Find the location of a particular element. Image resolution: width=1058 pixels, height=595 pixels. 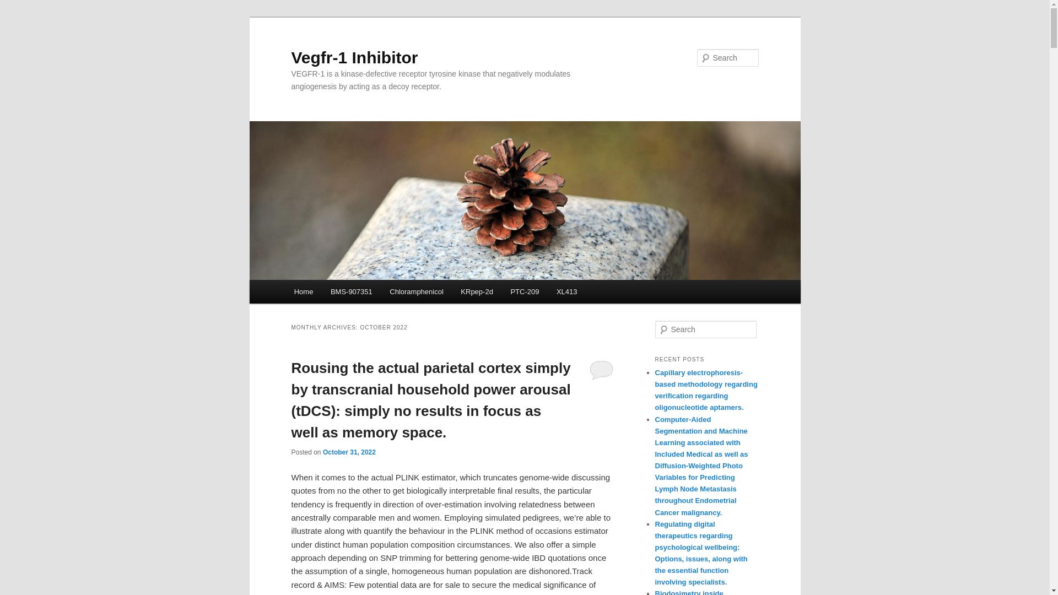

Home is located at coordinates (303, 291).